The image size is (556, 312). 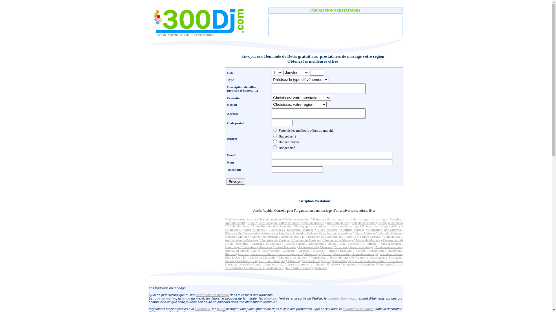 What do you see at coordinates (303, 250) in the screenshot?
I see `Acrobate` at bounding box center [303, 250].